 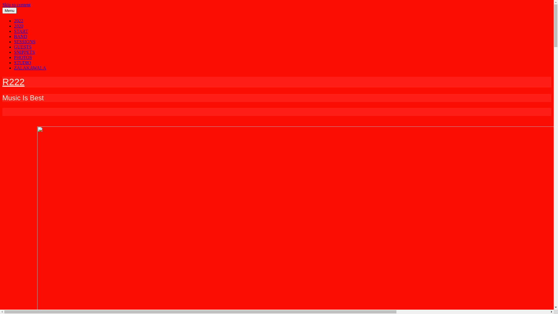 I want to click on SESSIONS, so click(x=25, y=42).